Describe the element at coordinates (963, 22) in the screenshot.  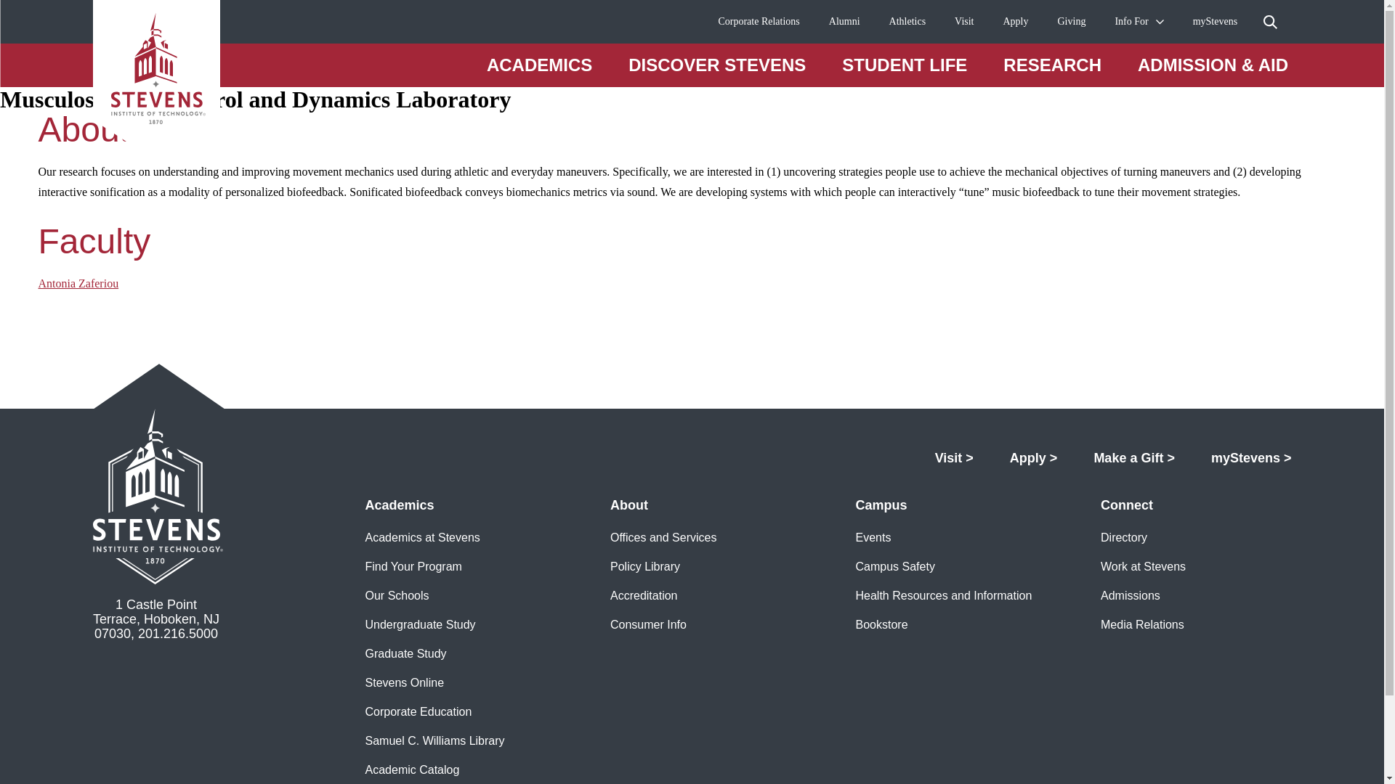
I see `Visit` at that location.